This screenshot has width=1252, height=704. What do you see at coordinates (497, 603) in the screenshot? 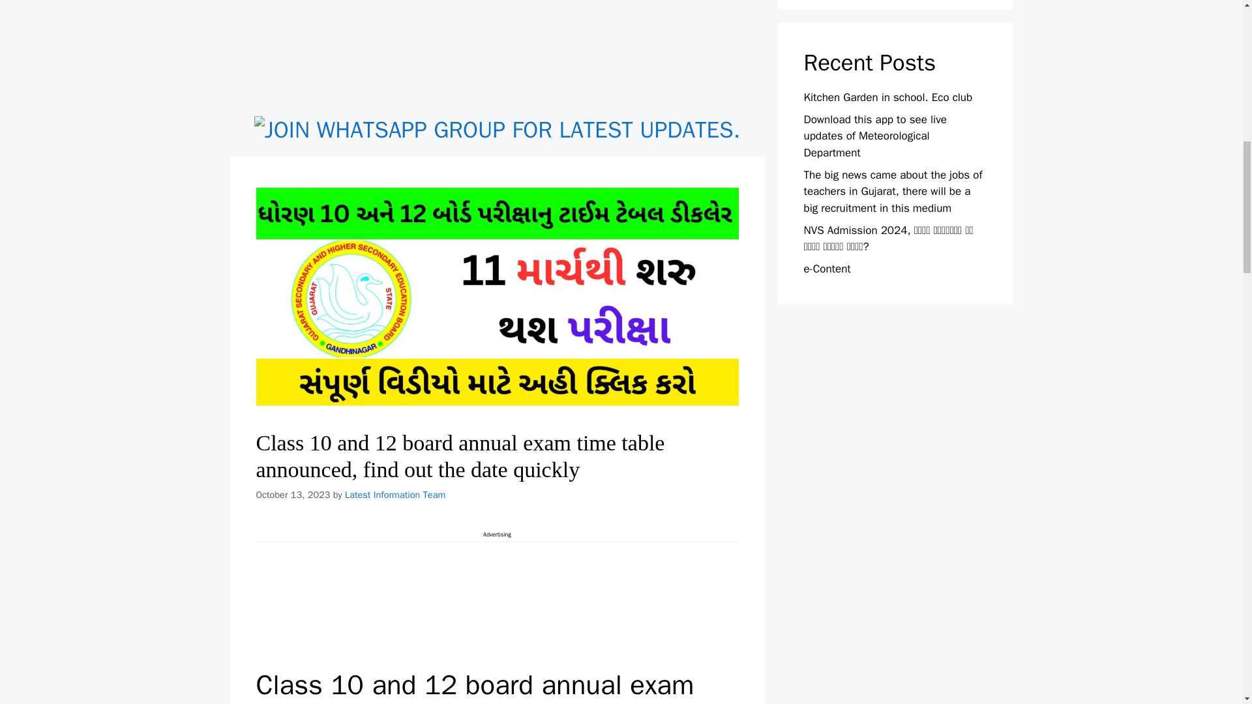
I see `Advertisement` at bounding box center [497, 603].